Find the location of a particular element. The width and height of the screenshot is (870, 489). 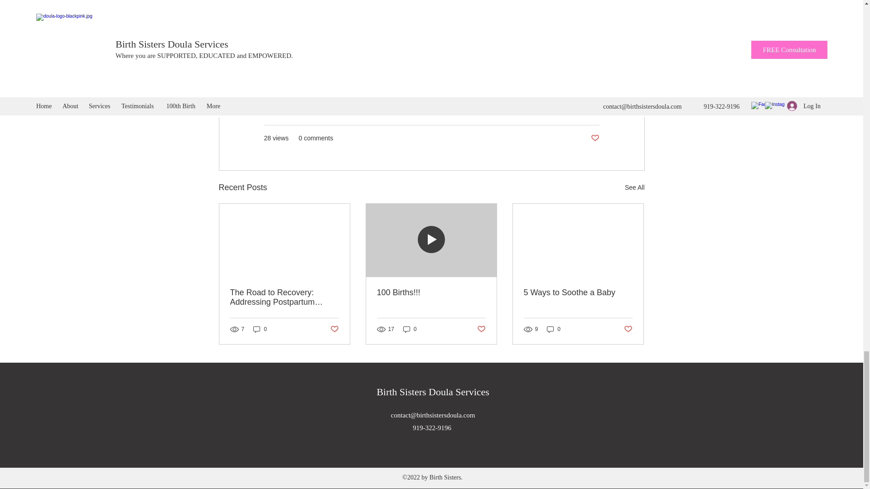

Post not marked as liked is located at coordinates (333, 329).